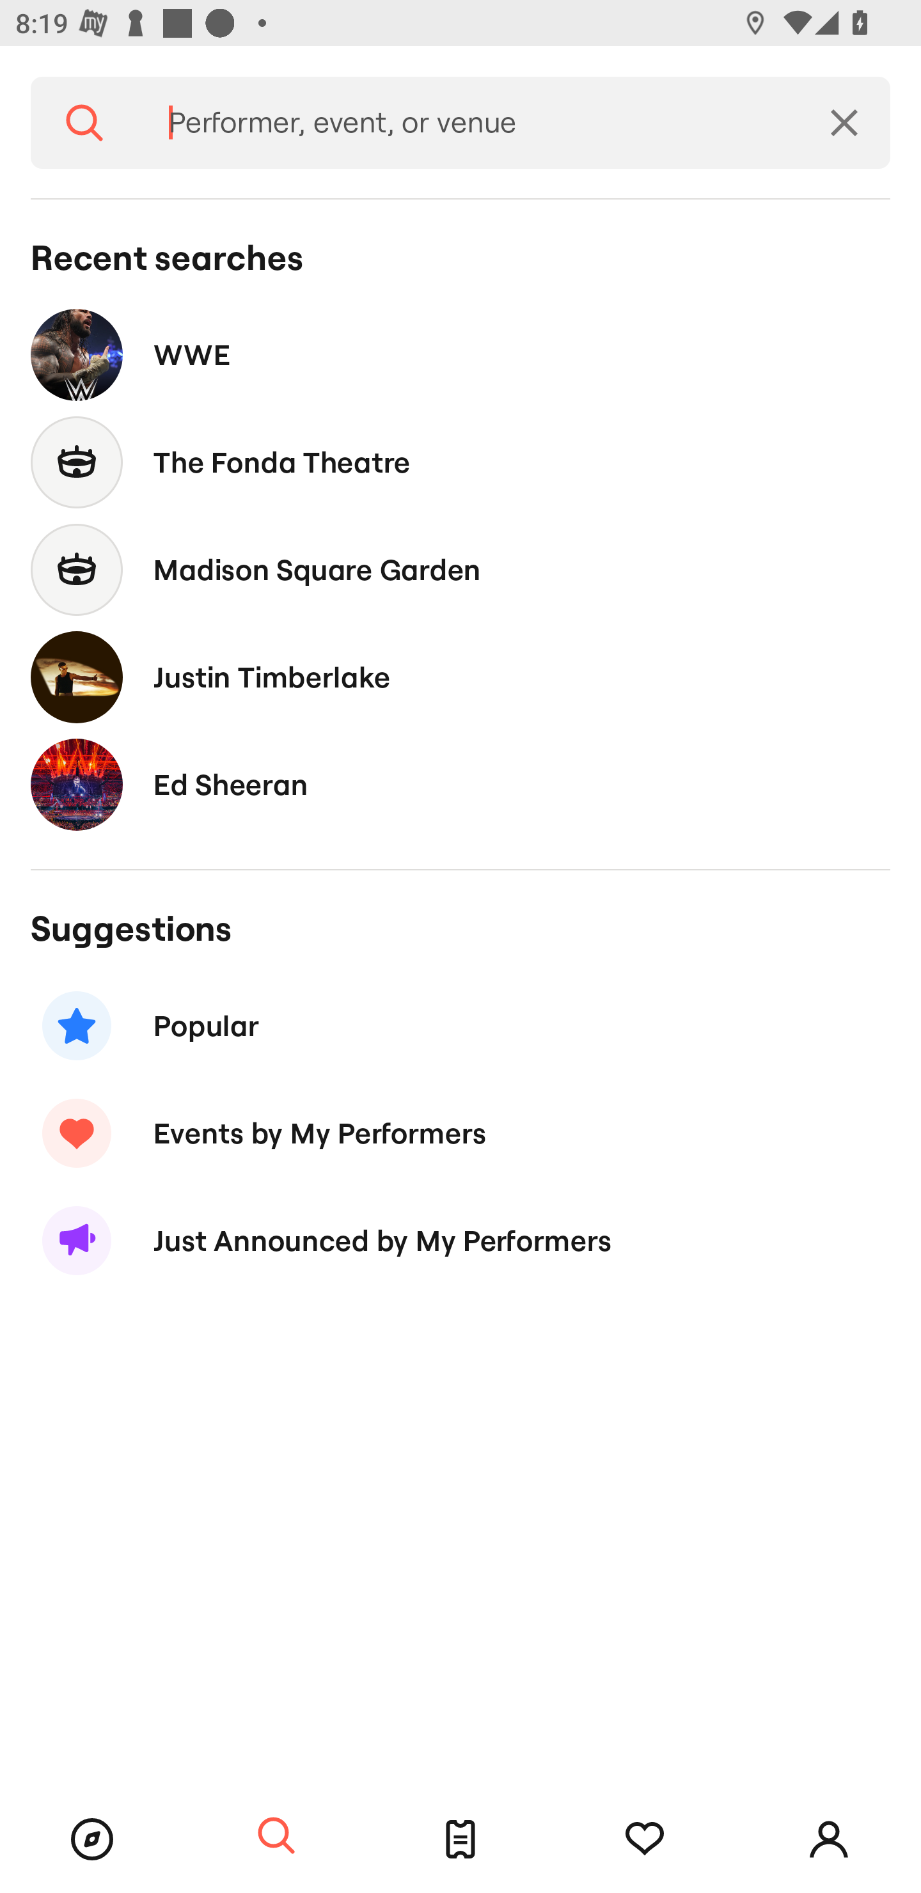 The image size is (921, 1893). What do you see at coordinates (844, 123) in the screenshot?
I see `Clear` at bounding box center [844, 123].